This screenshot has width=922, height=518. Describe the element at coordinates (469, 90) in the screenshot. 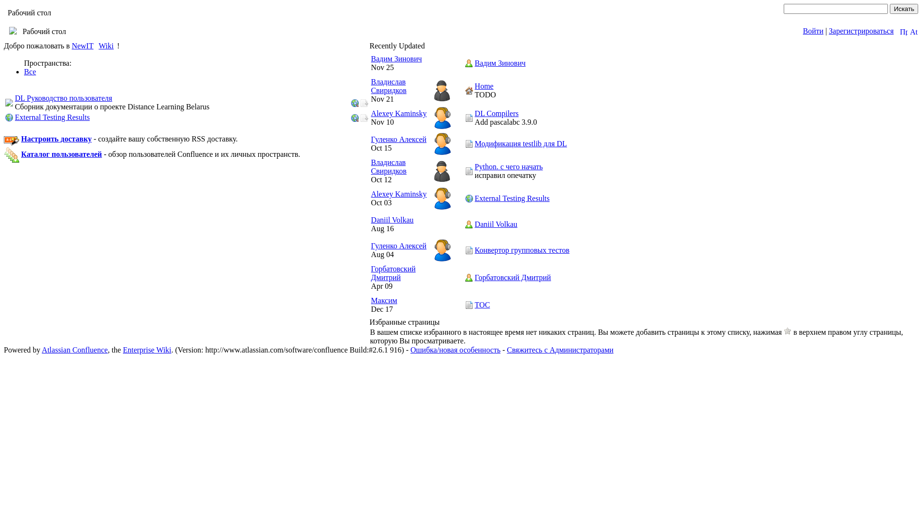

I see `Home` at that location.